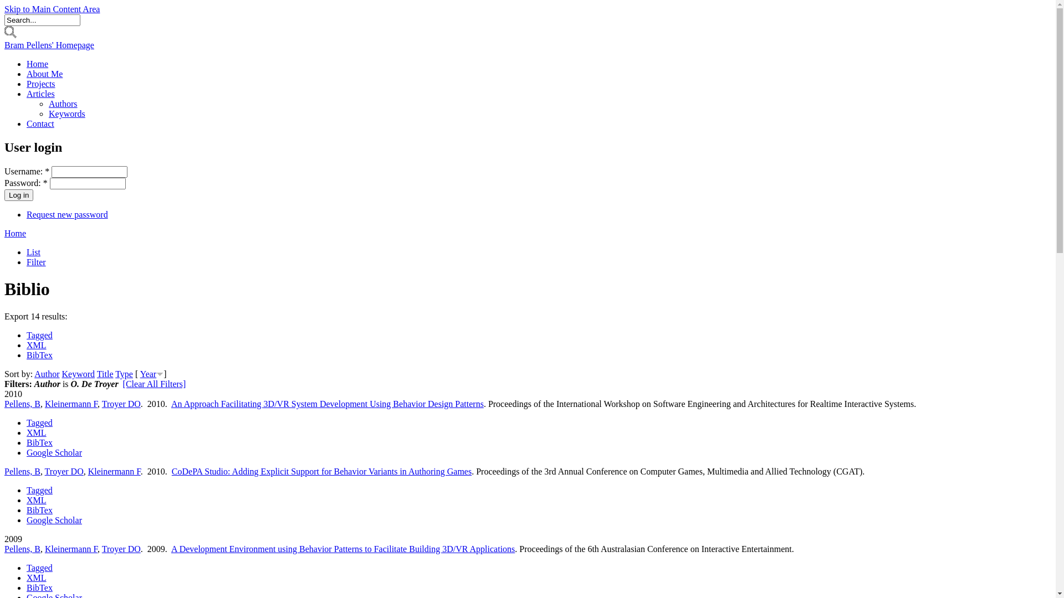 The height and width of the screenshot is (598, 1064). I want to click on Request new password, so click(68, 215).